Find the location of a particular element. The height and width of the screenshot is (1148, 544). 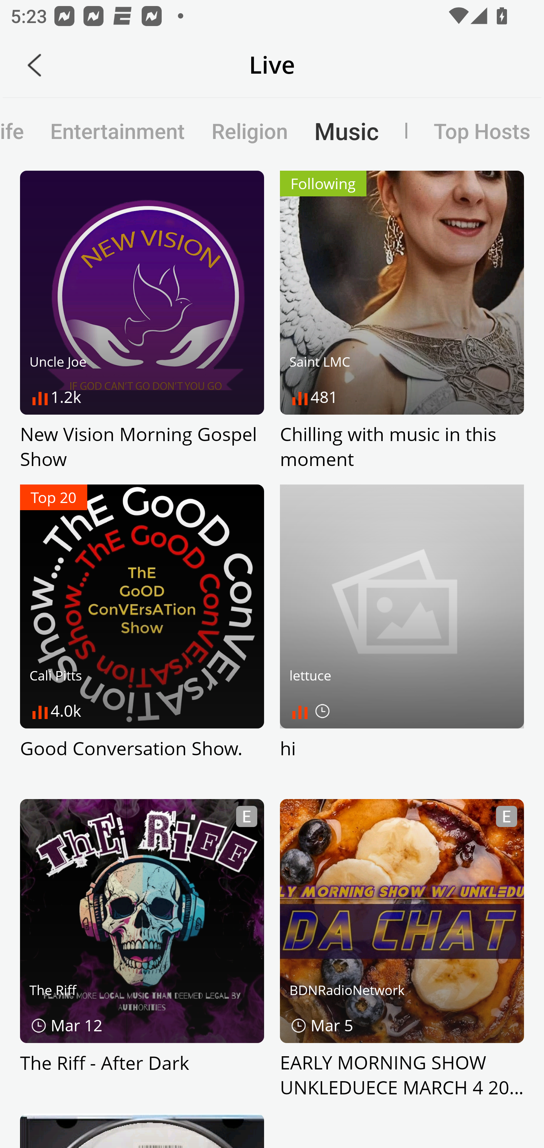

Top Hosts is located at coordinates (468, 131).